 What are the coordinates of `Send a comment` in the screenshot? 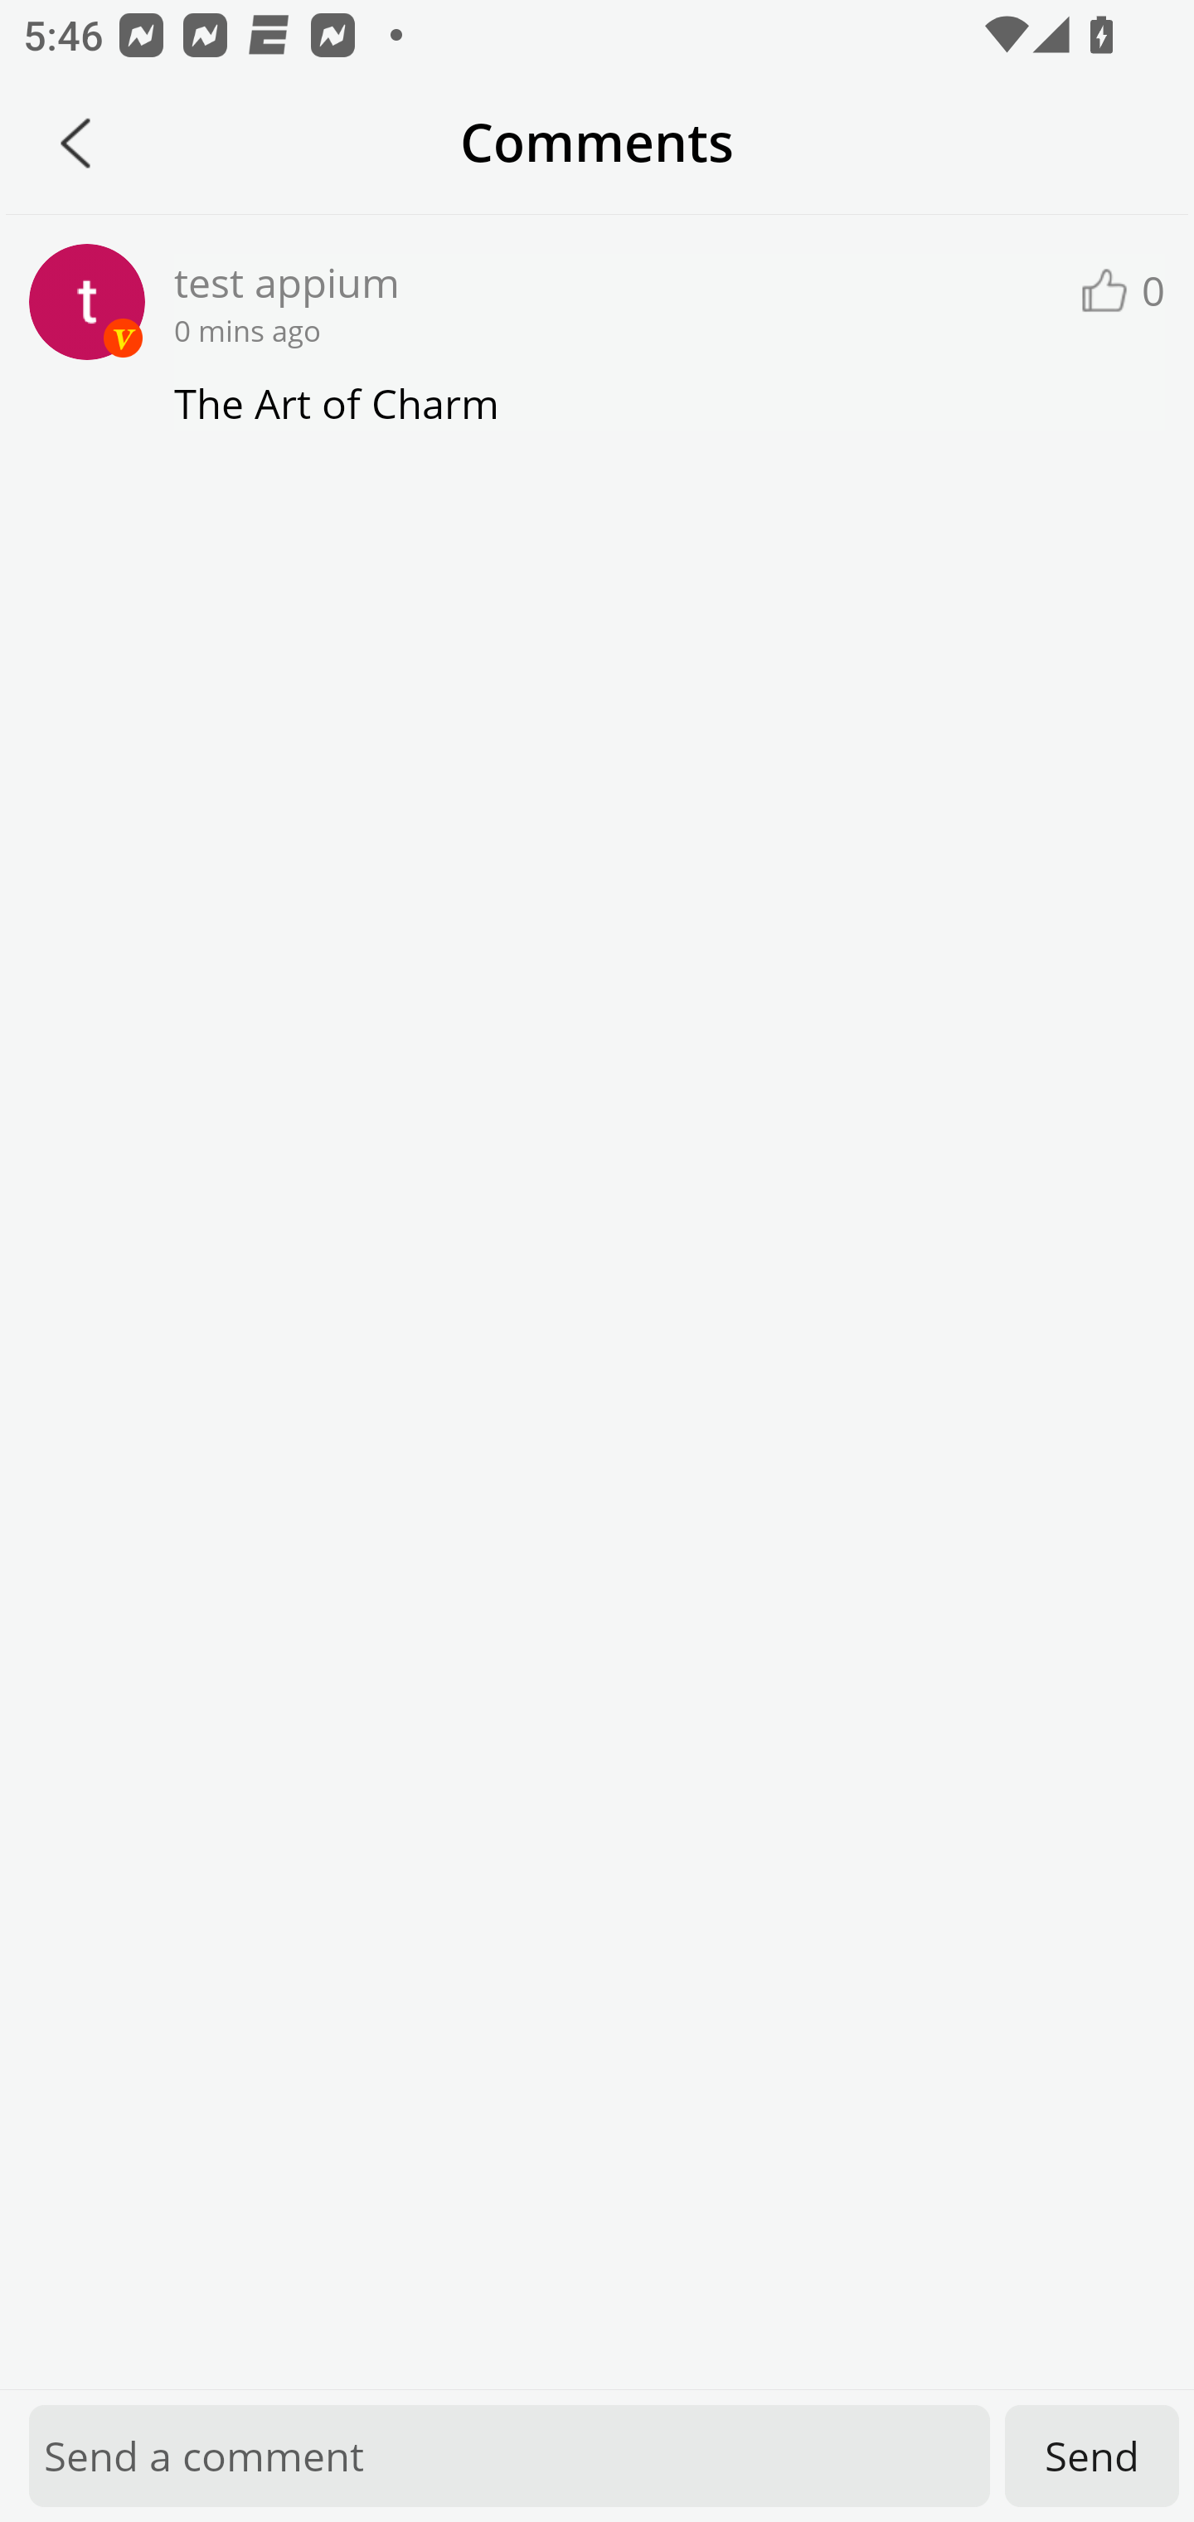 It's located at (509, 2456).